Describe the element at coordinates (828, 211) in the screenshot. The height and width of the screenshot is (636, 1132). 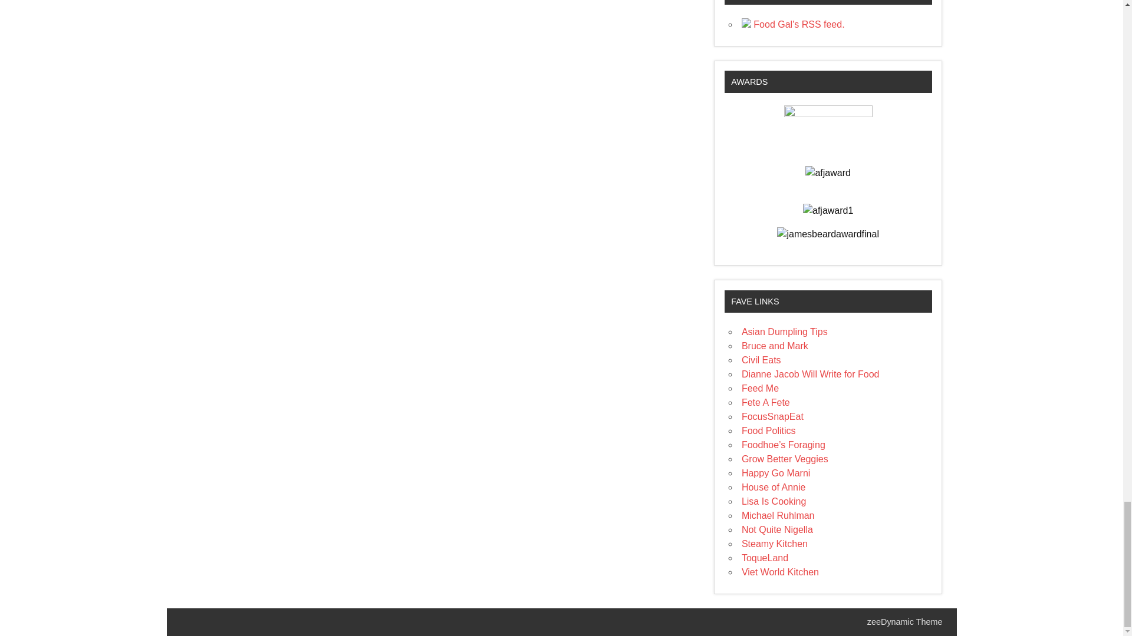
I see `afjaward1` at that location.